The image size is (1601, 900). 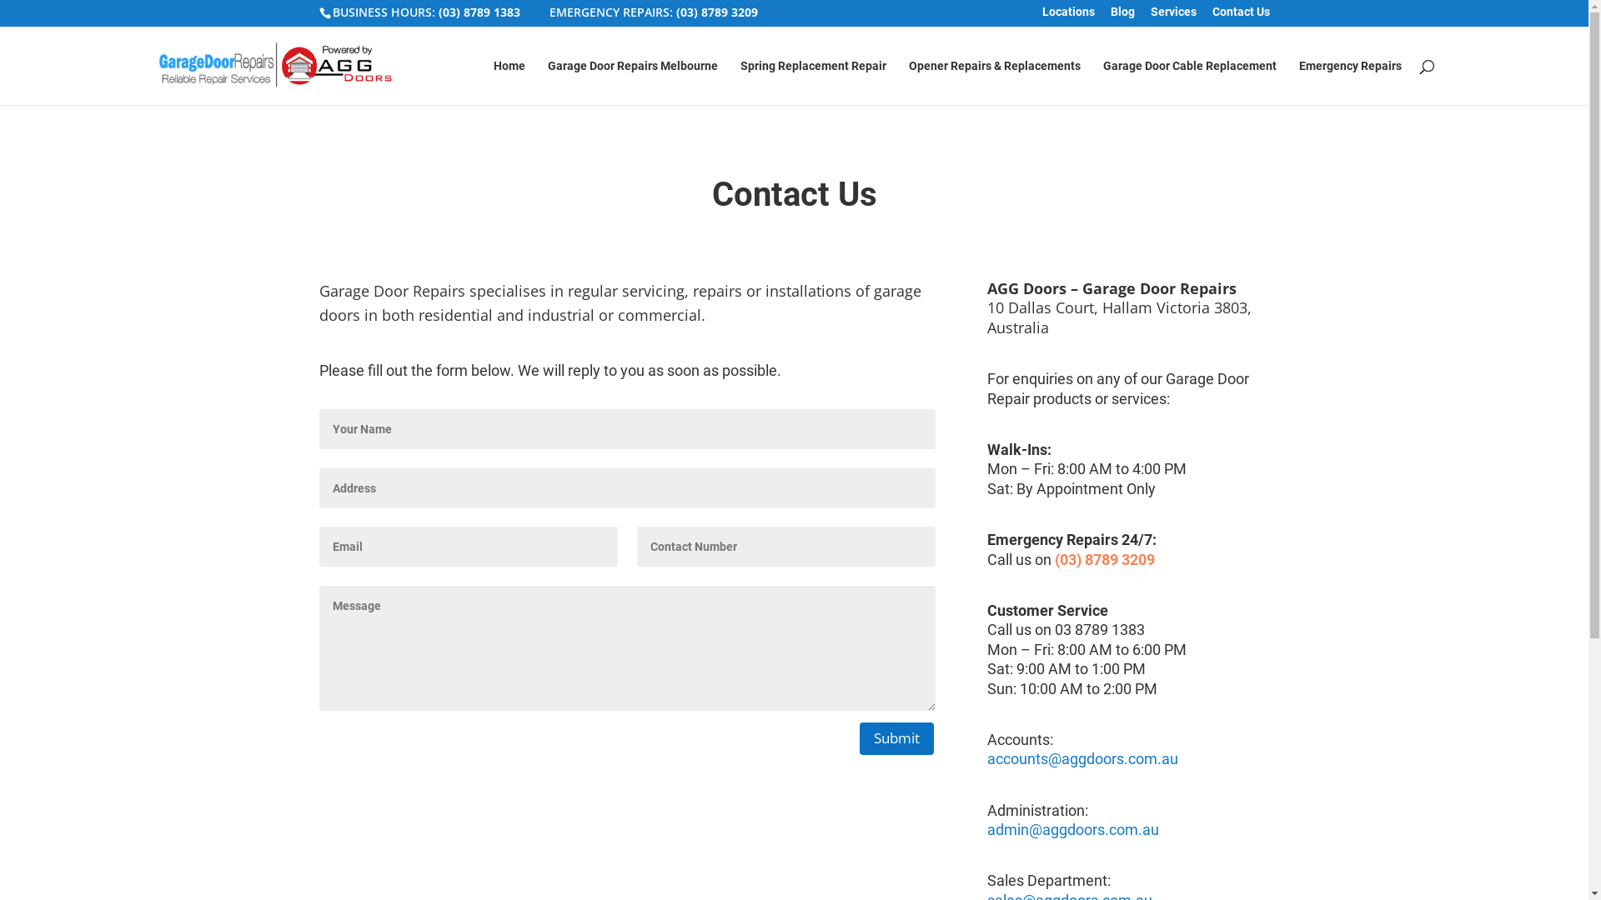 What do you see at coordinates (632, 82) in the screenshot?
I see `Garage Door Repairs Melbourne` at bounding box center [632, 82].